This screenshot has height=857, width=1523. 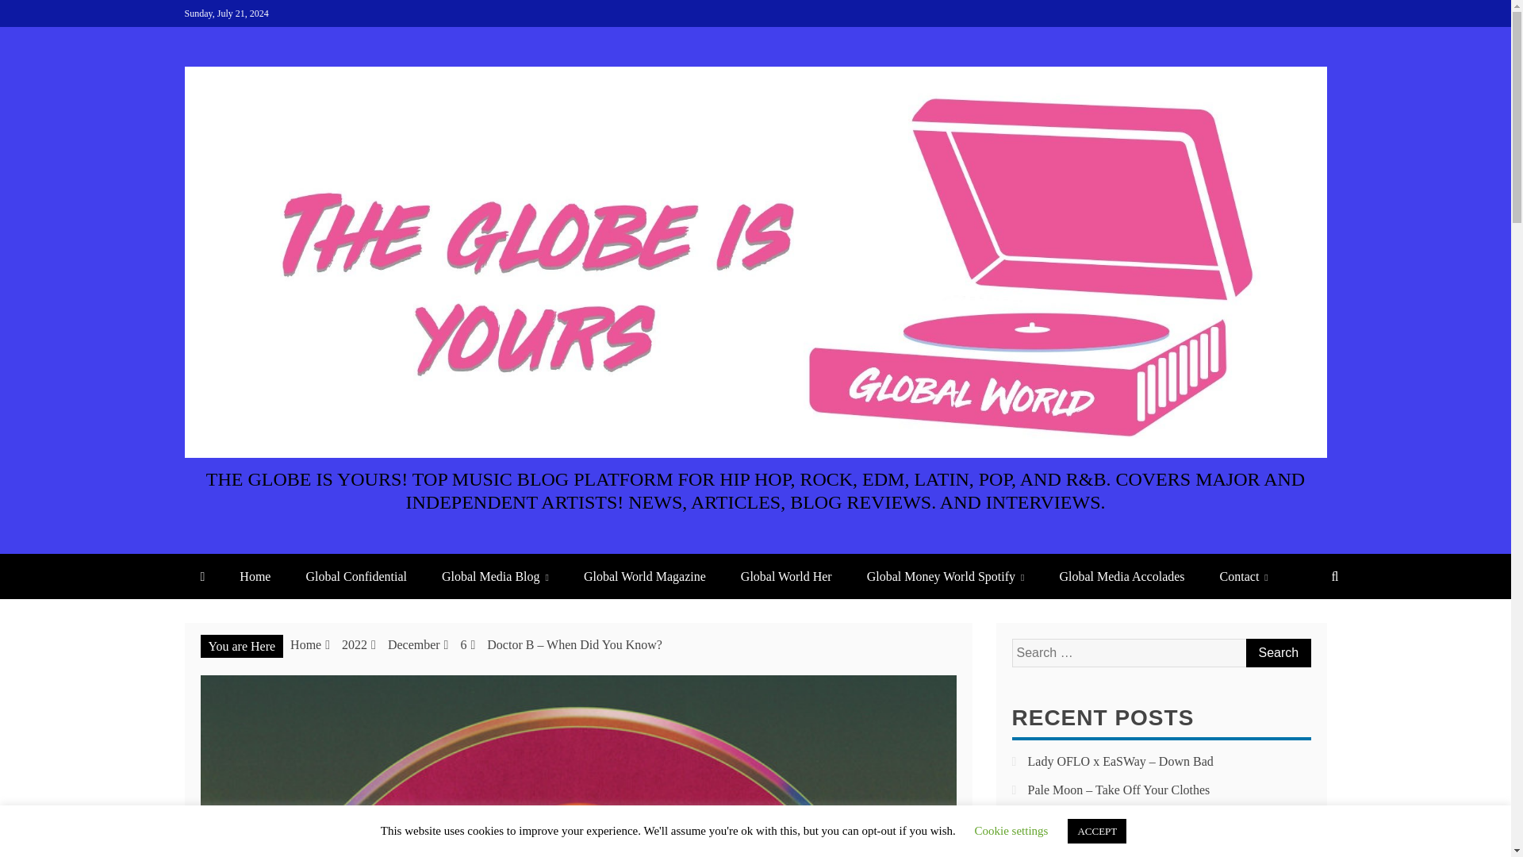 I want to click on Global Money World Spotify, so click(x=946, y=576).